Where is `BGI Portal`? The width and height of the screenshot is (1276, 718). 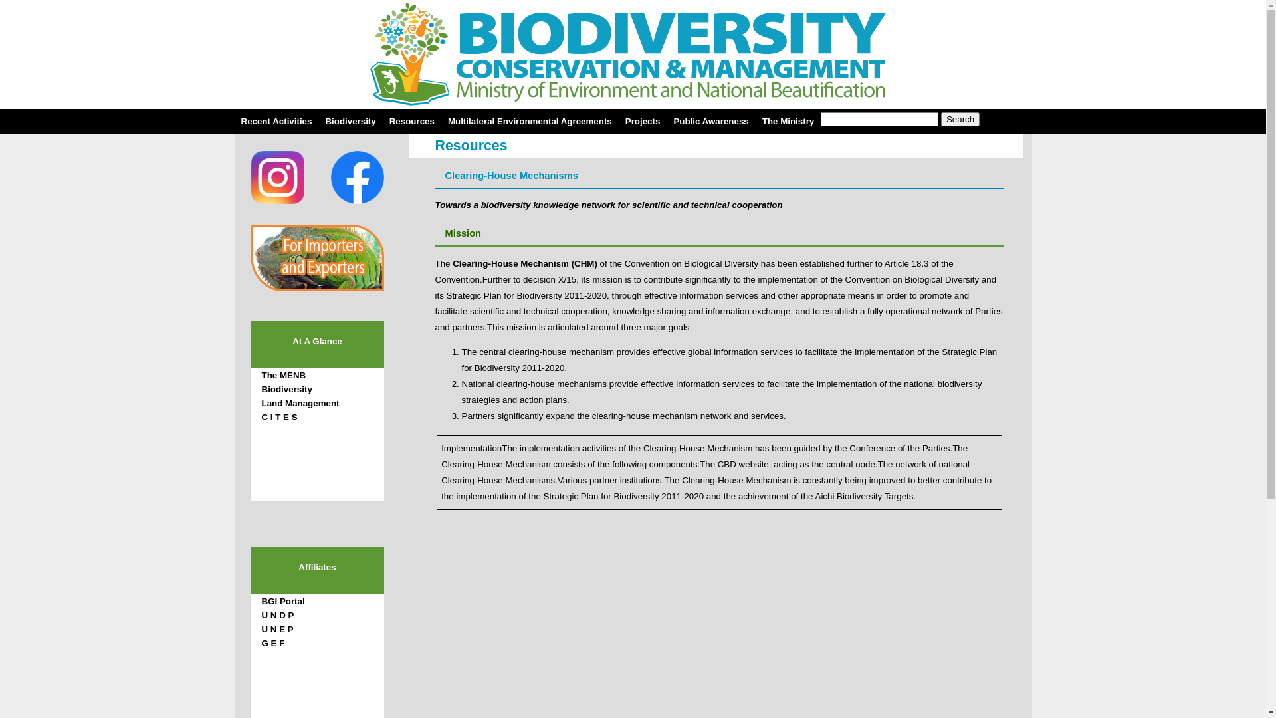
BGI Portal is located at coordinates (283, 601).